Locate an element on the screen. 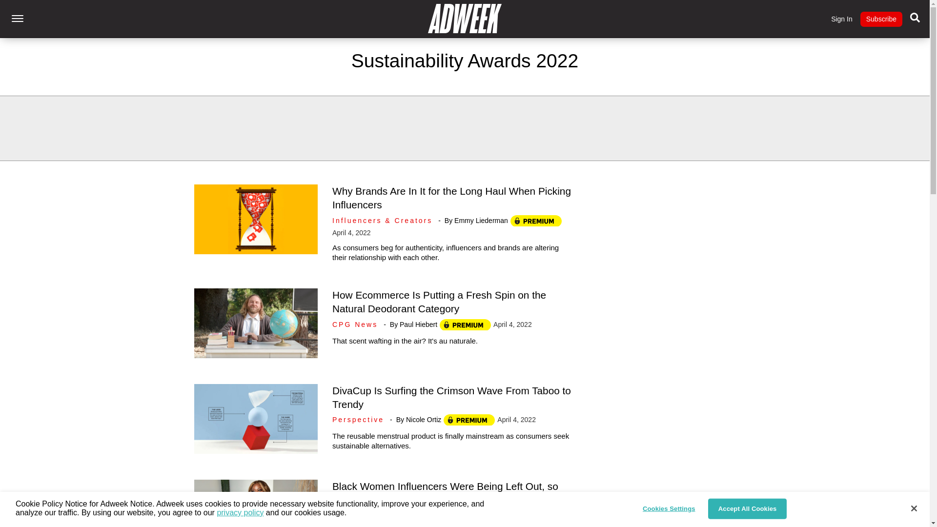  Subscribe is located at coordinates (881, 19).